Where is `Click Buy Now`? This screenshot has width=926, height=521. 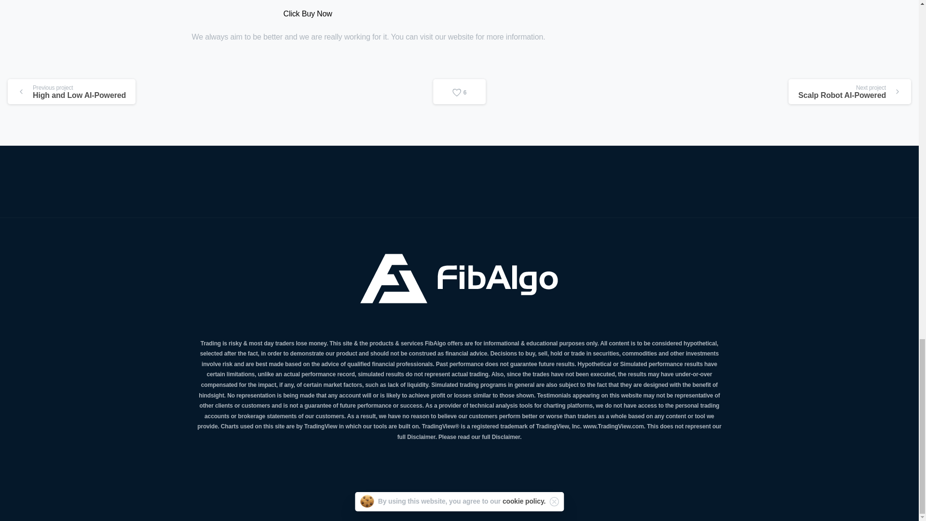
Click Buy Now is located at coordinates (308, 14).